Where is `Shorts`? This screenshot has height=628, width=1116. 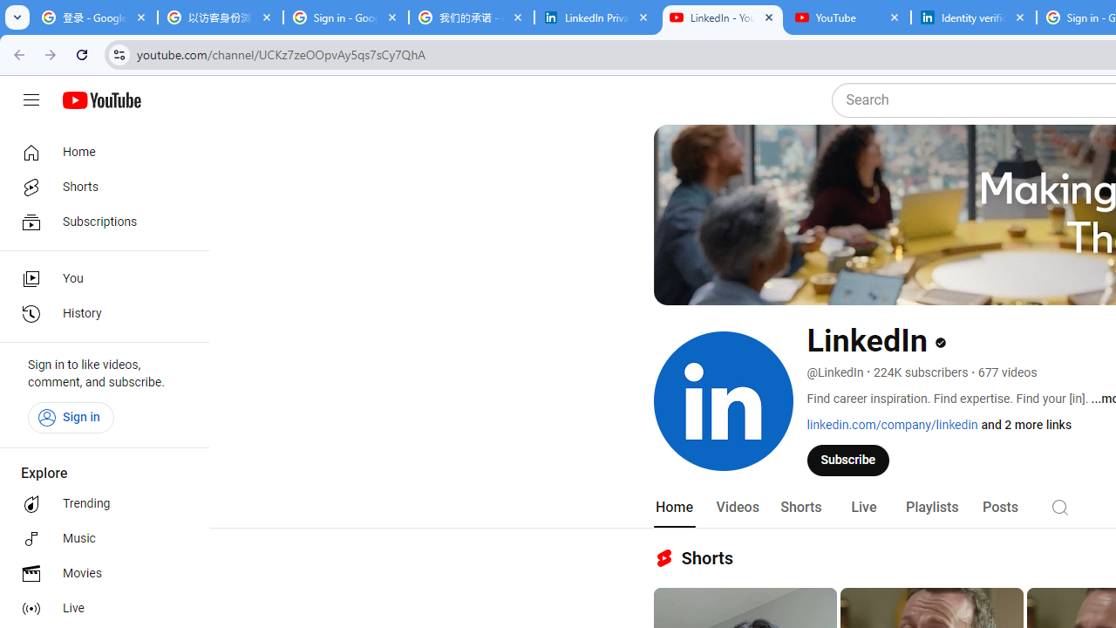
Shorts is located at coordinates (800, 508).